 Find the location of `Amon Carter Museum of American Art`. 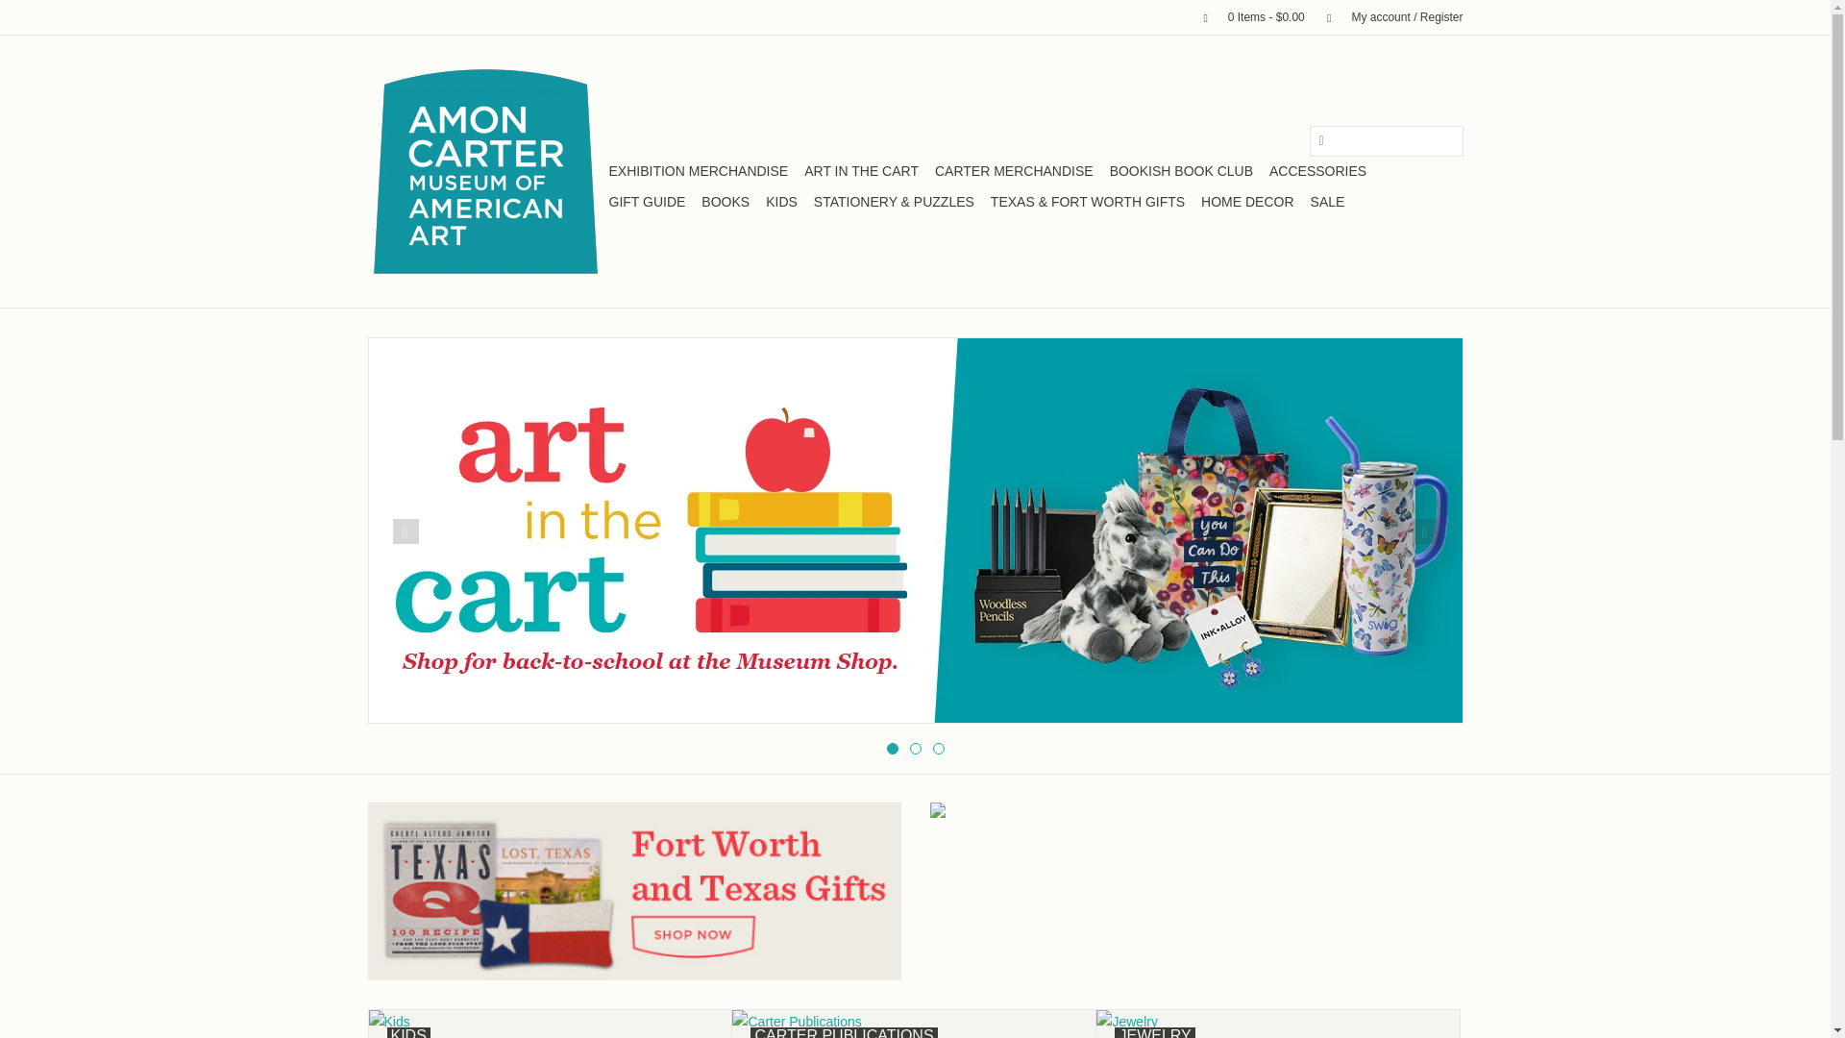

Amon Carter Museum of American Art is located at coordinates (484, 171).